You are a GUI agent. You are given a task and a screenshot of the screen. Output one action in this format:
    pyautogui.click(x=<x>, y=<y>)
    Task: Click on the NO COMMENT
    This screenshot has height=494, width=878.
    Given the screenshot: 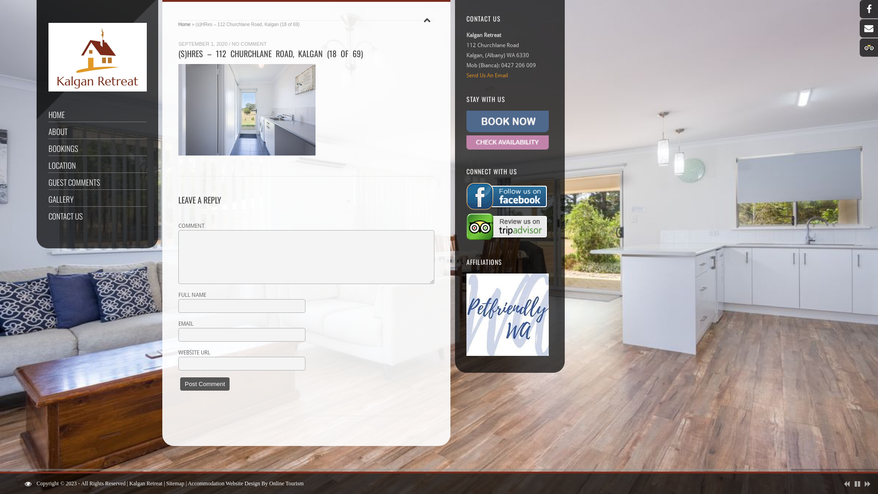 What is the action you would take?
    pyautogui.click(x=249, y=43)
    